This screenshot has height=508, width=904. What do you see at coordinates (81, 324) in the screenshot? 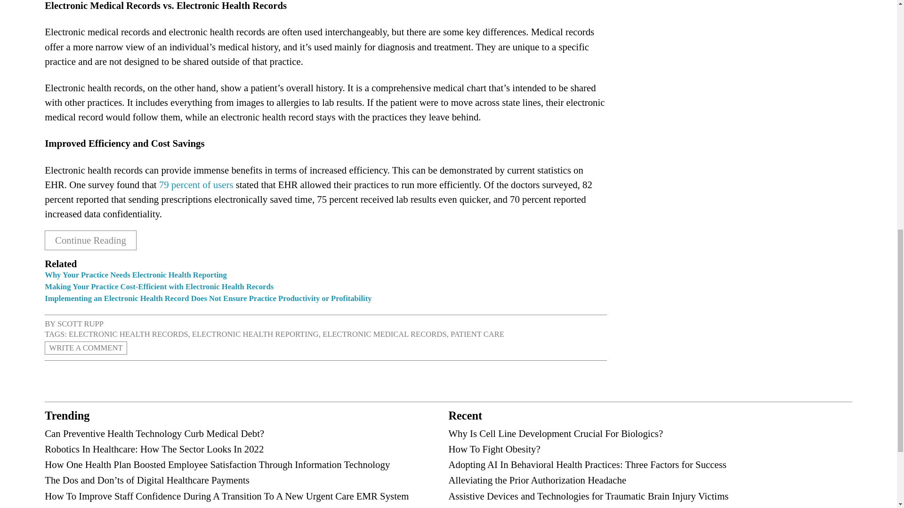
I see `SCOTT RUPP` at bounding box center [81, 324].